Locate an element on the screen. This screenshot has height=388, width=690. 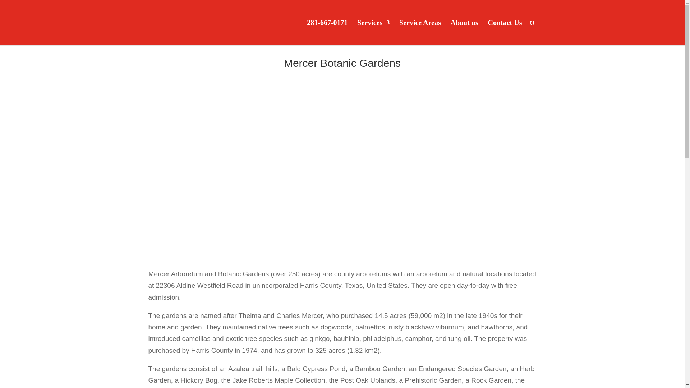
Contact Us is located at coordinates (505, 33).